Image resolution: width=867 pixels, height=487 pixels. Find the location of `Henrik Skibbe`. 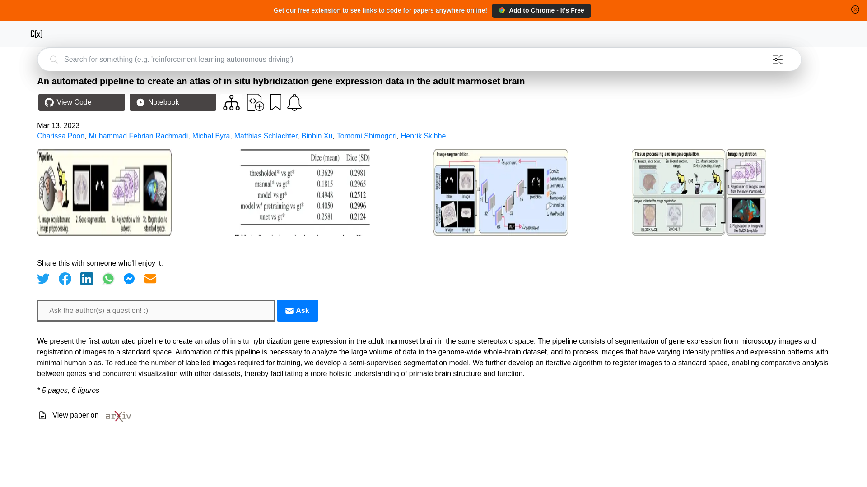

Henrik Skibbe is located at coordinates (424, 135).